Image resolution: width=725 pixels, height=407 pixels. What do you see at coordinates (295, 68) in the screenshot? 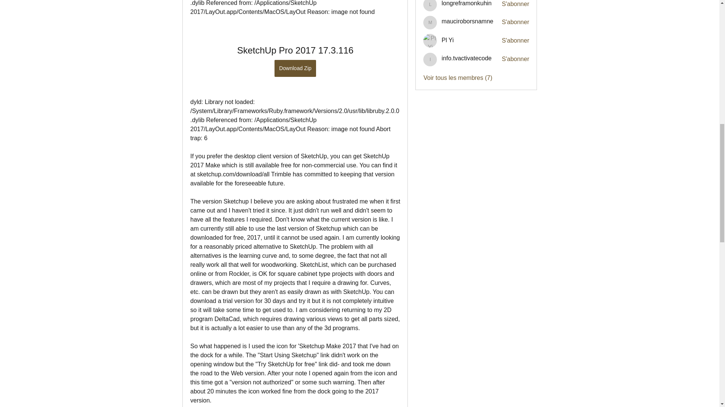
I see `Download Zip` at bounding box center [295, 68].